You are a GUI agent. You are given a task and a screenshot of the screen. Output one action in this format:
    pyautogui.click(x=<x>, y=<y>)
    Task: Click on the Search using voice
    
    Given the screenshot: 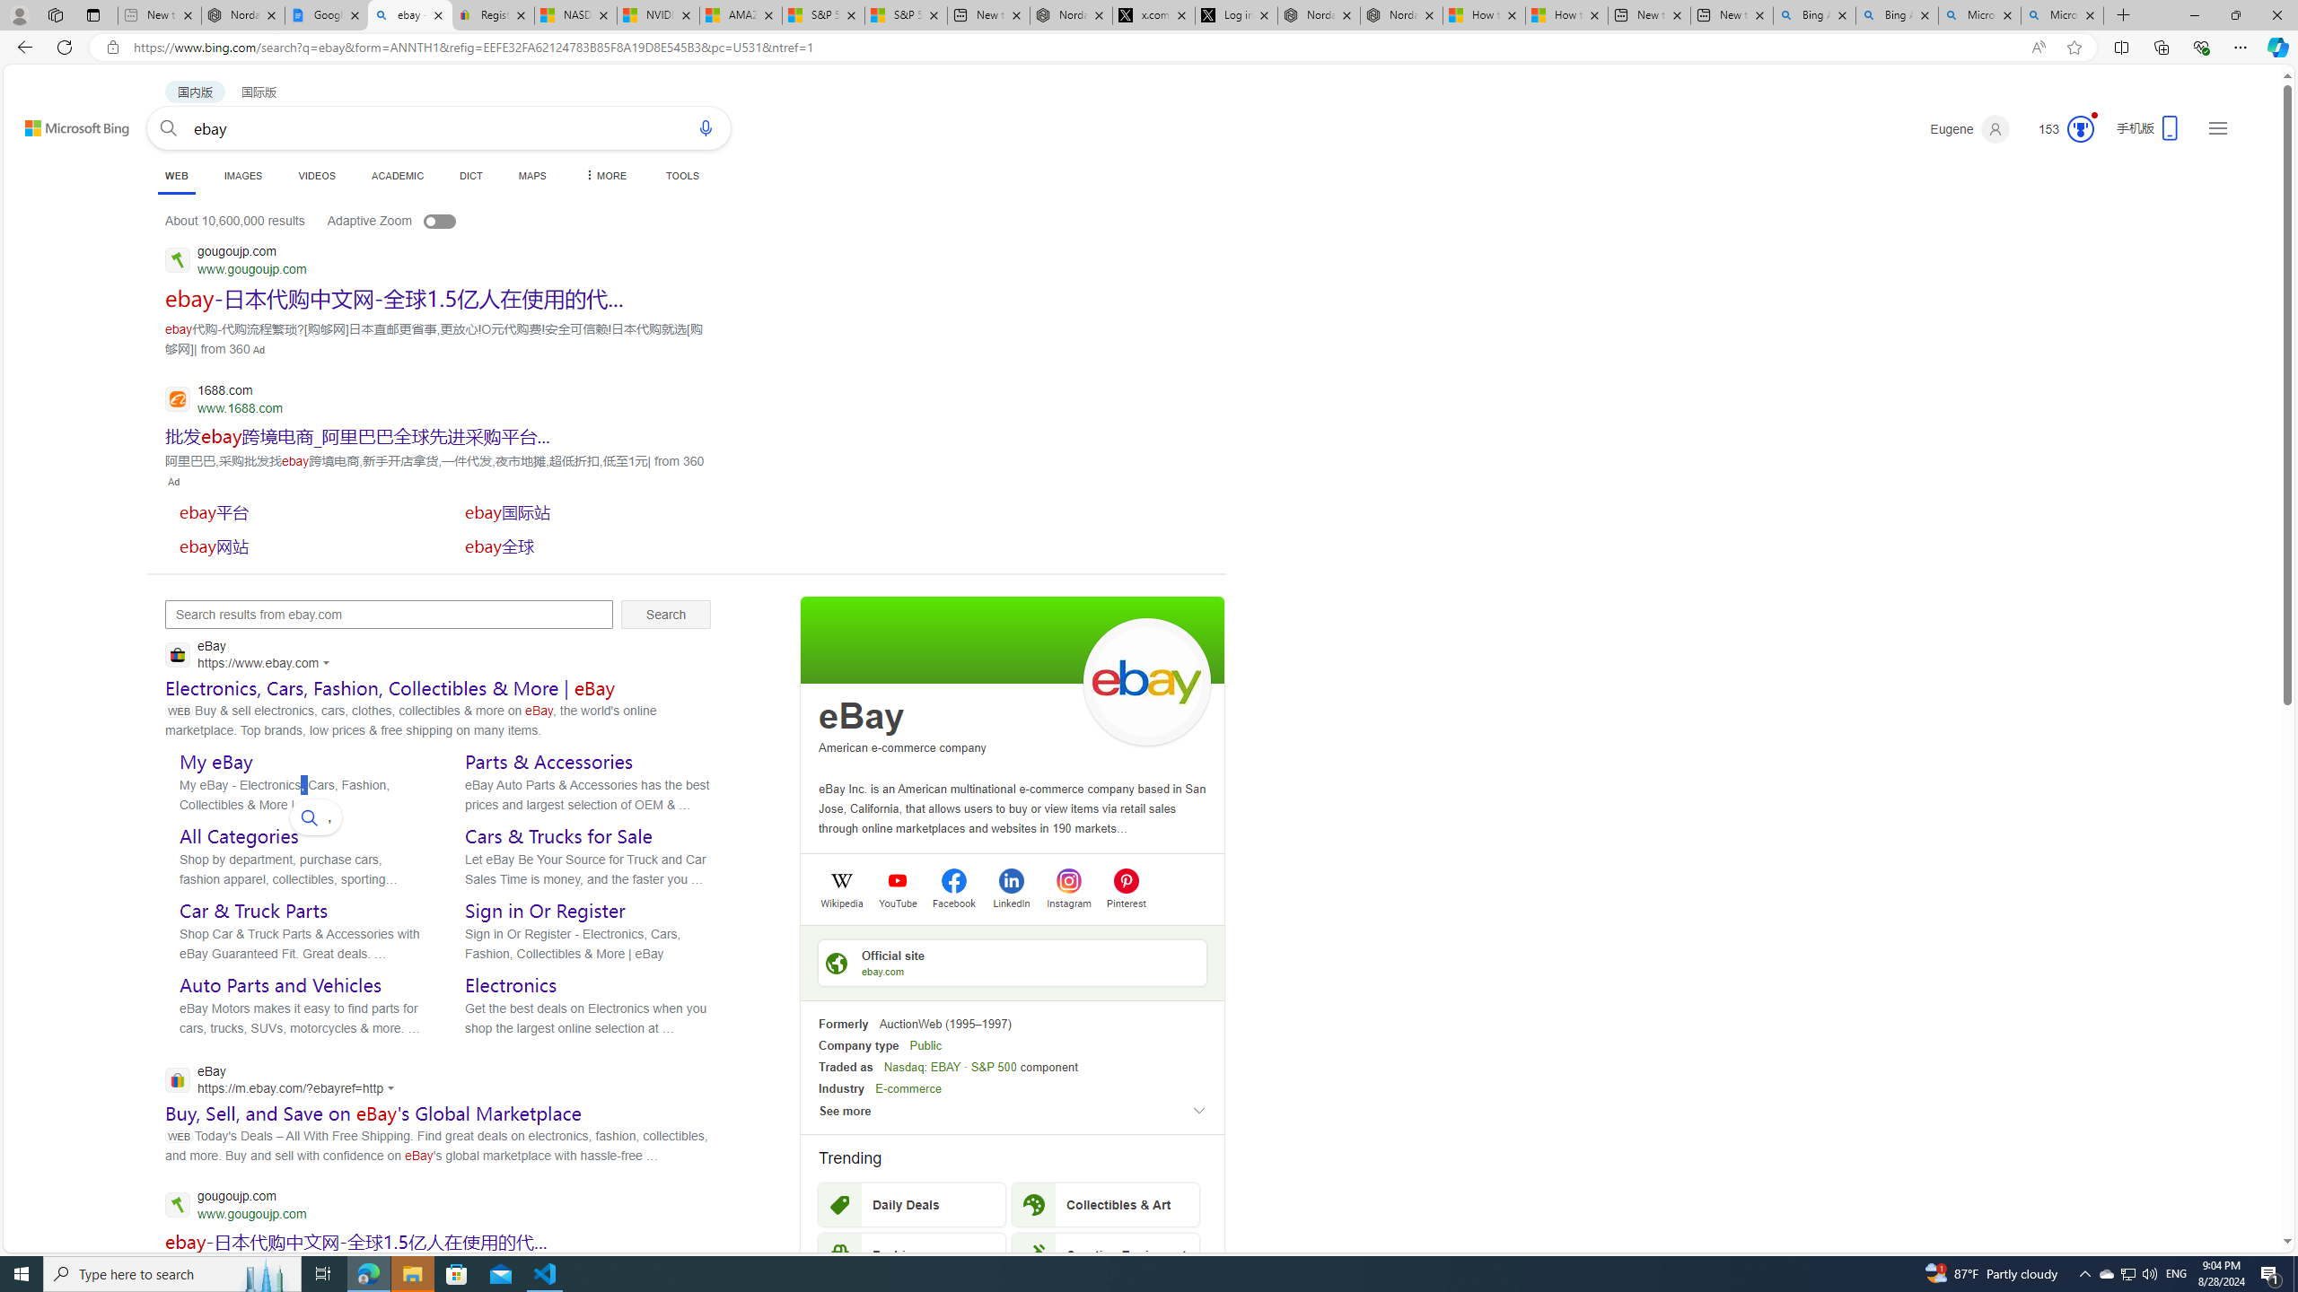 What is the action you would take?
    pyautogui.click(x=706, y=127)
    